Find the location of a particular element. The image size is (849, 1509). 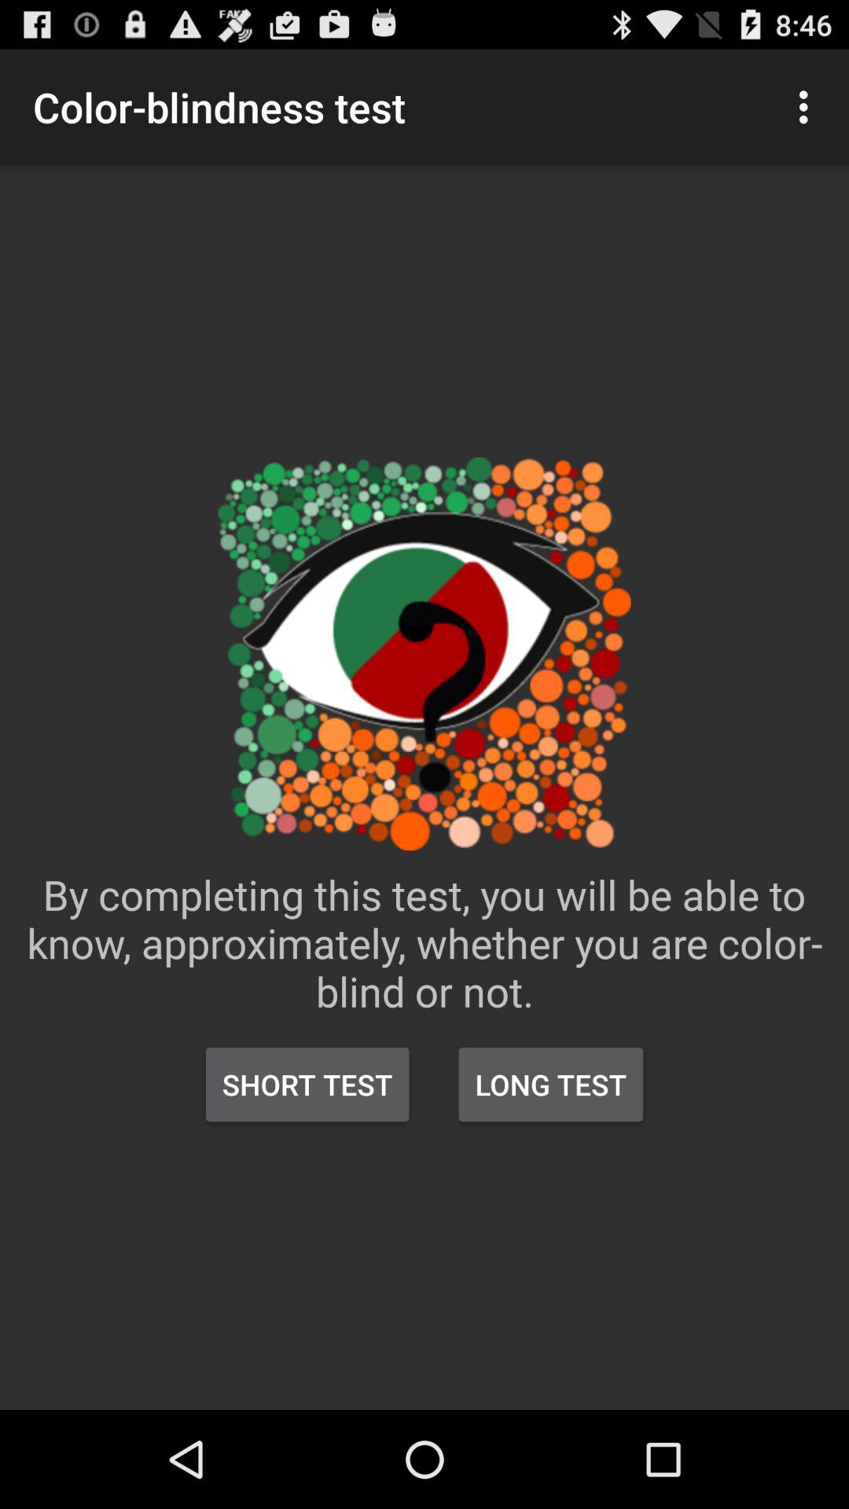

click the item to the right of the short test is located at coordinates (550, 1085).